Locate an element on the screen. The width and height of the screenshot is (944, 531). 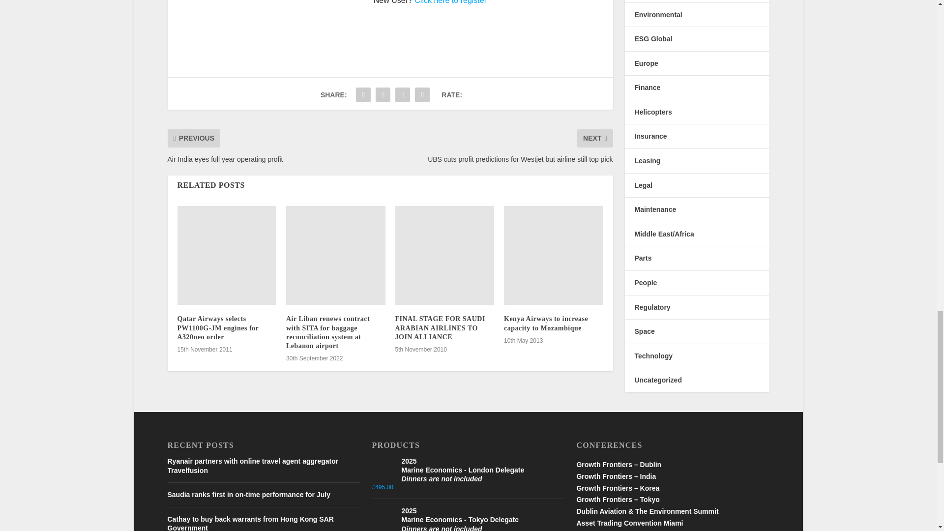
Kenya Airways to increase capacity to Mozambique is located at coordinates (554, 256).